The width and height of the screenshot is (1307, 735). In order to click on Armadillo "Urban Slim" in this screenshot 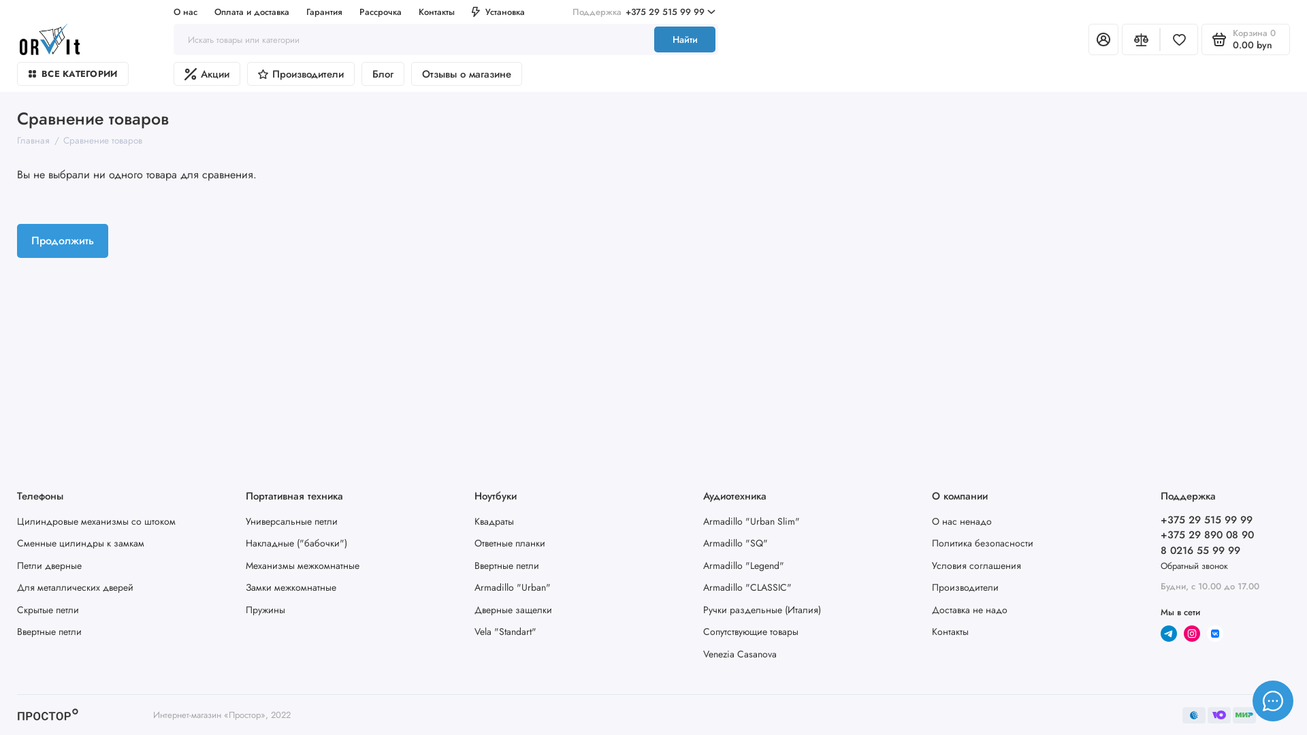, I will do `click(752, 521)`.